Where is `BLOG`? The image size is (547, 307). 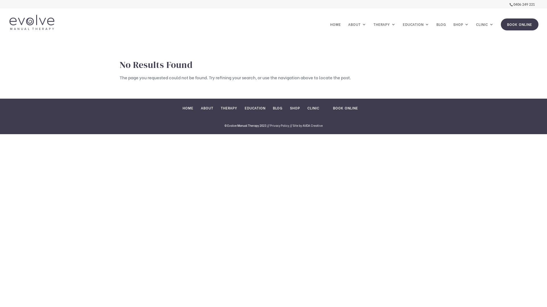 BLOG is located at coordinates (278, 108).